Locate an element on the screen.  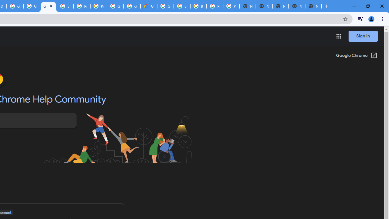
Google Chrome (Open in a new window) is located at coordinates (356, 56).